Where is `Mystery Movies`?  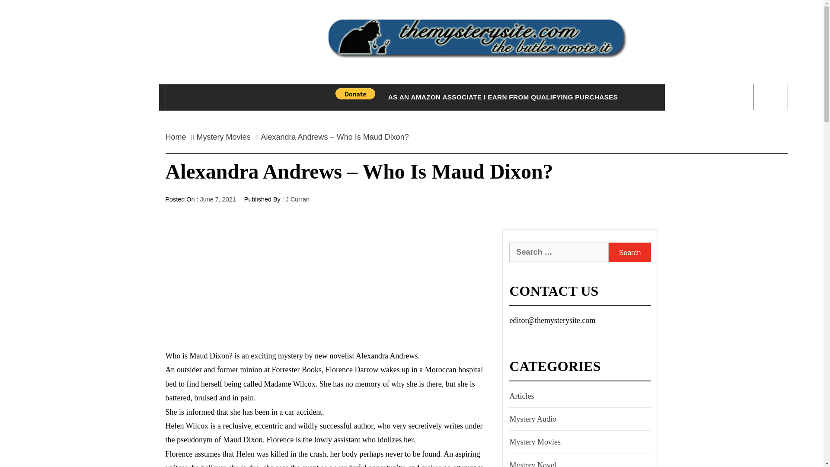
Mystery Movies is located at coordinates (534, 441).